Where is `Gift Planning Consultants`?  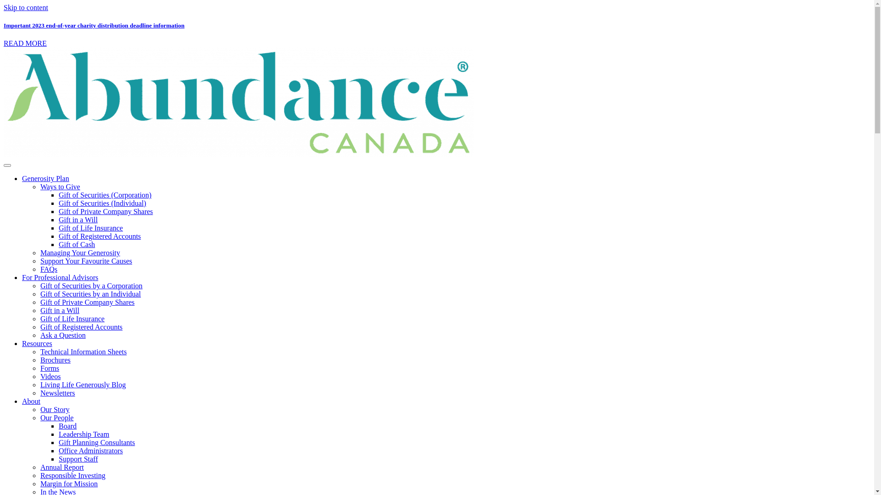
Gift Planning Consultants is located at coordinates (97, 443).